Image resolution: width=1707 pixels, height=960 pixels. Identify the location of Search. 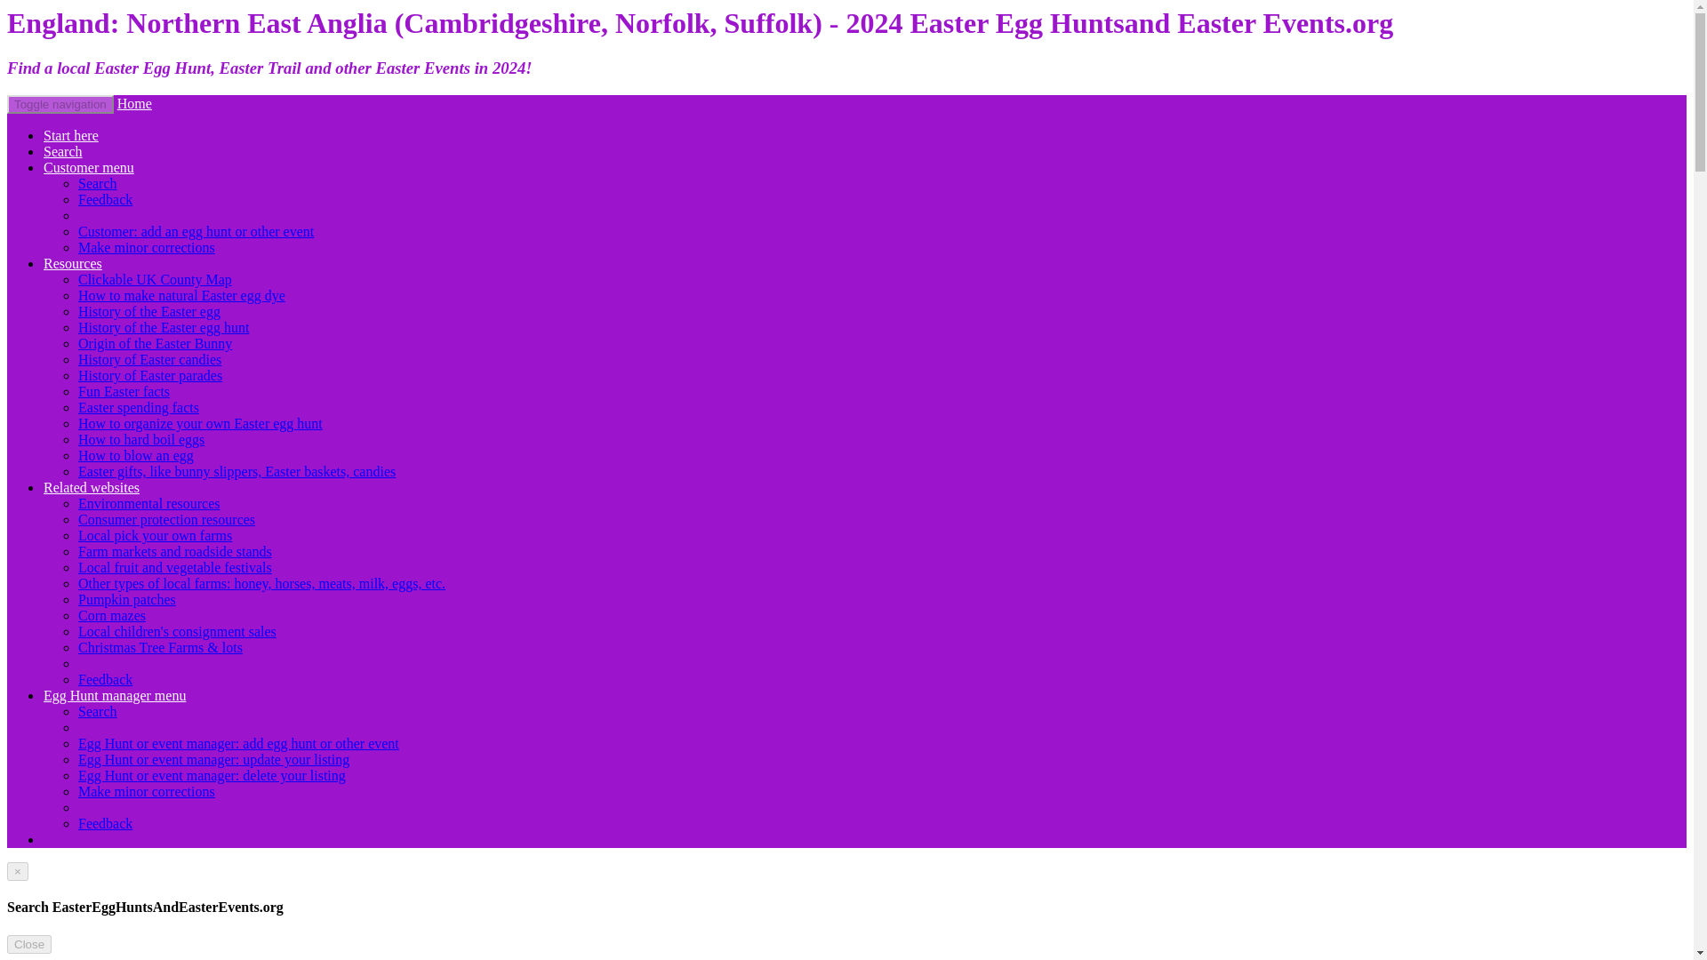
(98, 183).